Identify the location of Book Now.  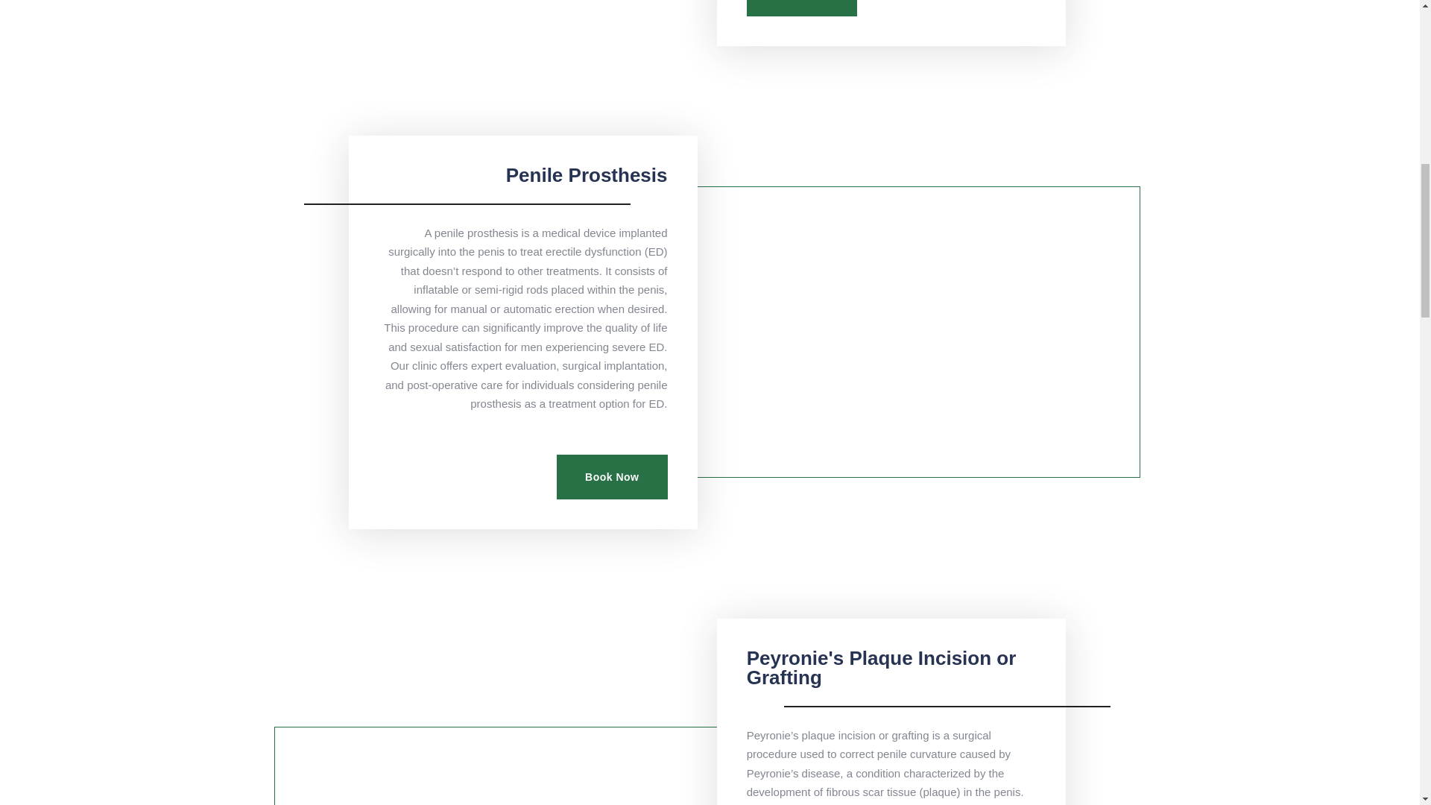
(802, 7).